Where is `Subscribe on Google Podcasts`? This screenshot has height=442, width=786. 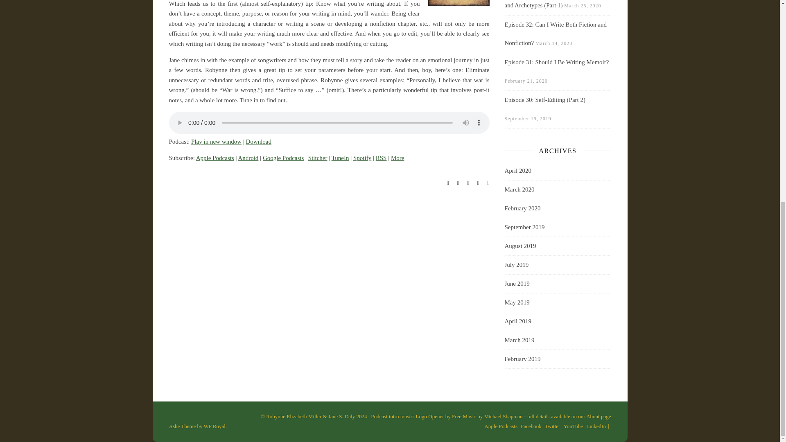
Subscribe on Google Podcasts is located at coordinates (283, 158).